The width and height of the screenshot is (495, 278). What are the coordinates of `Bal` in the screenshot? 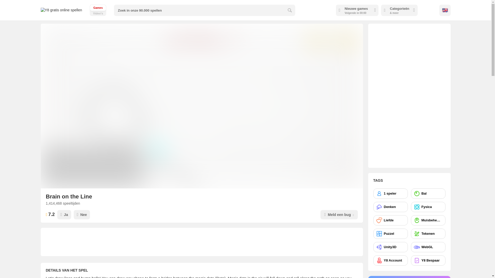 It's located at (390, 260).